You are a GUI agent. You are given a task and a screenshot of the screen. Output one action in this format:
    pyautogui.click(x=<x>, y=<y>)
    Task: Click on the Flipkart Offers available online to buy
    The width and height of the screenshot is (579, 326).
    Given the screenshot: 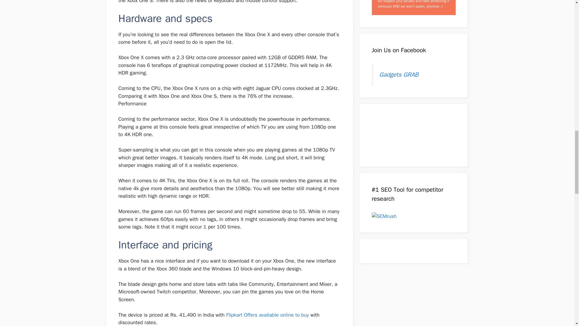 What is the action you would take?
    pyautogui.click(x=268, y=315)
    